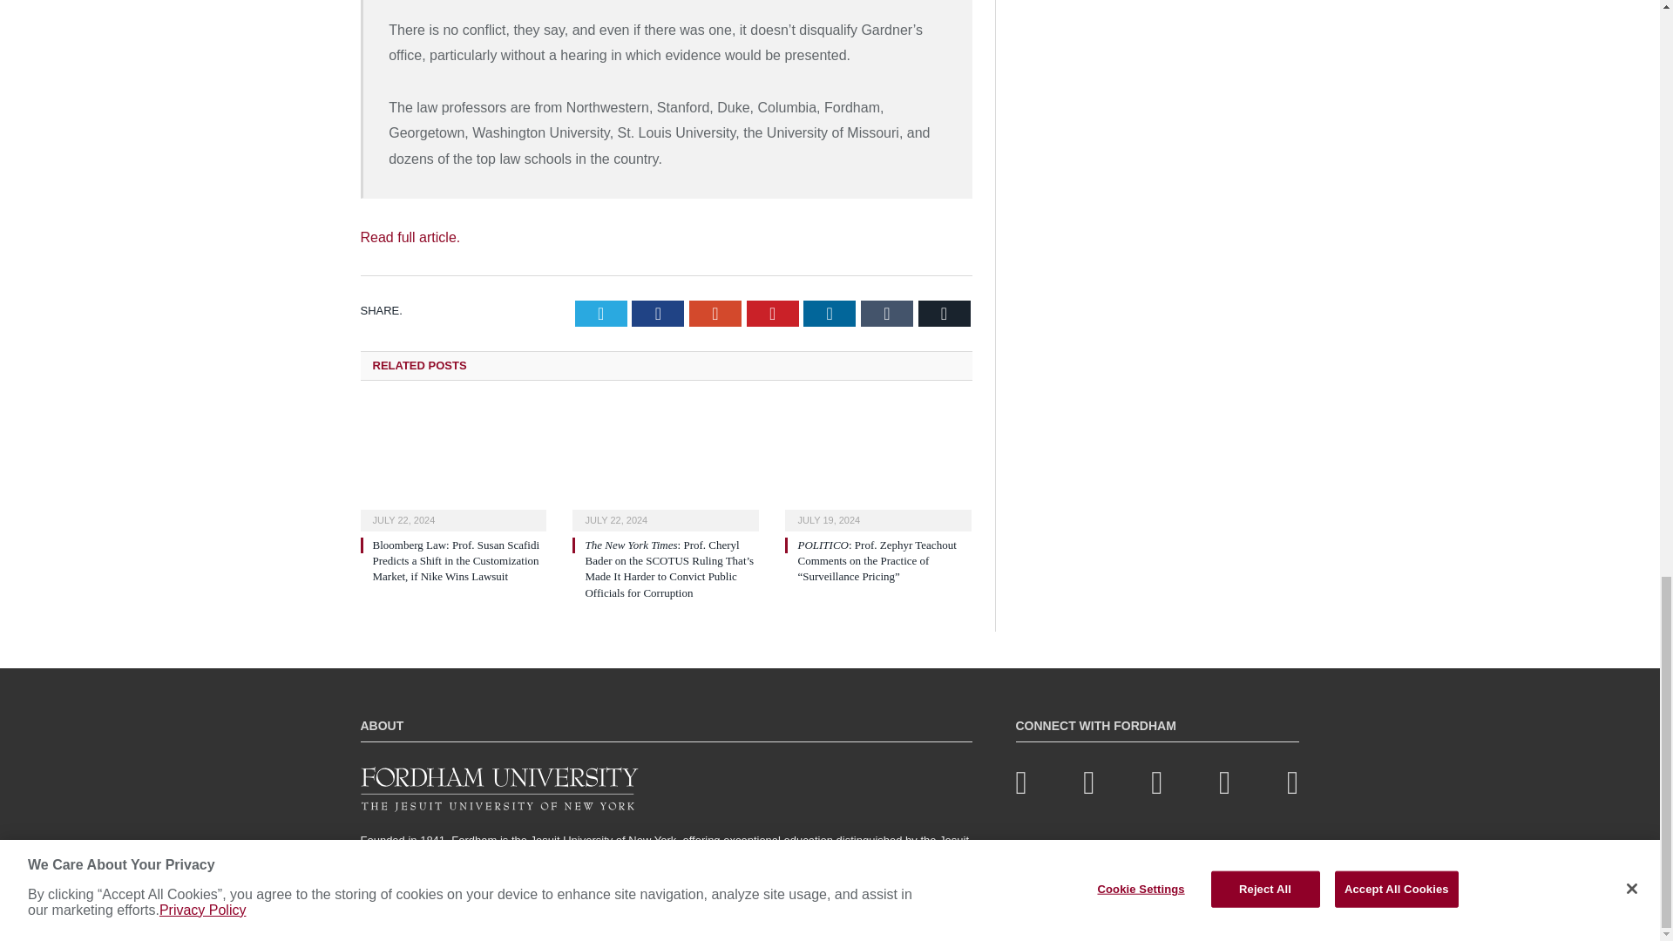 The width and height of the screenshot is (1673, 941). I want to click on Read full article., so click(411, 237).